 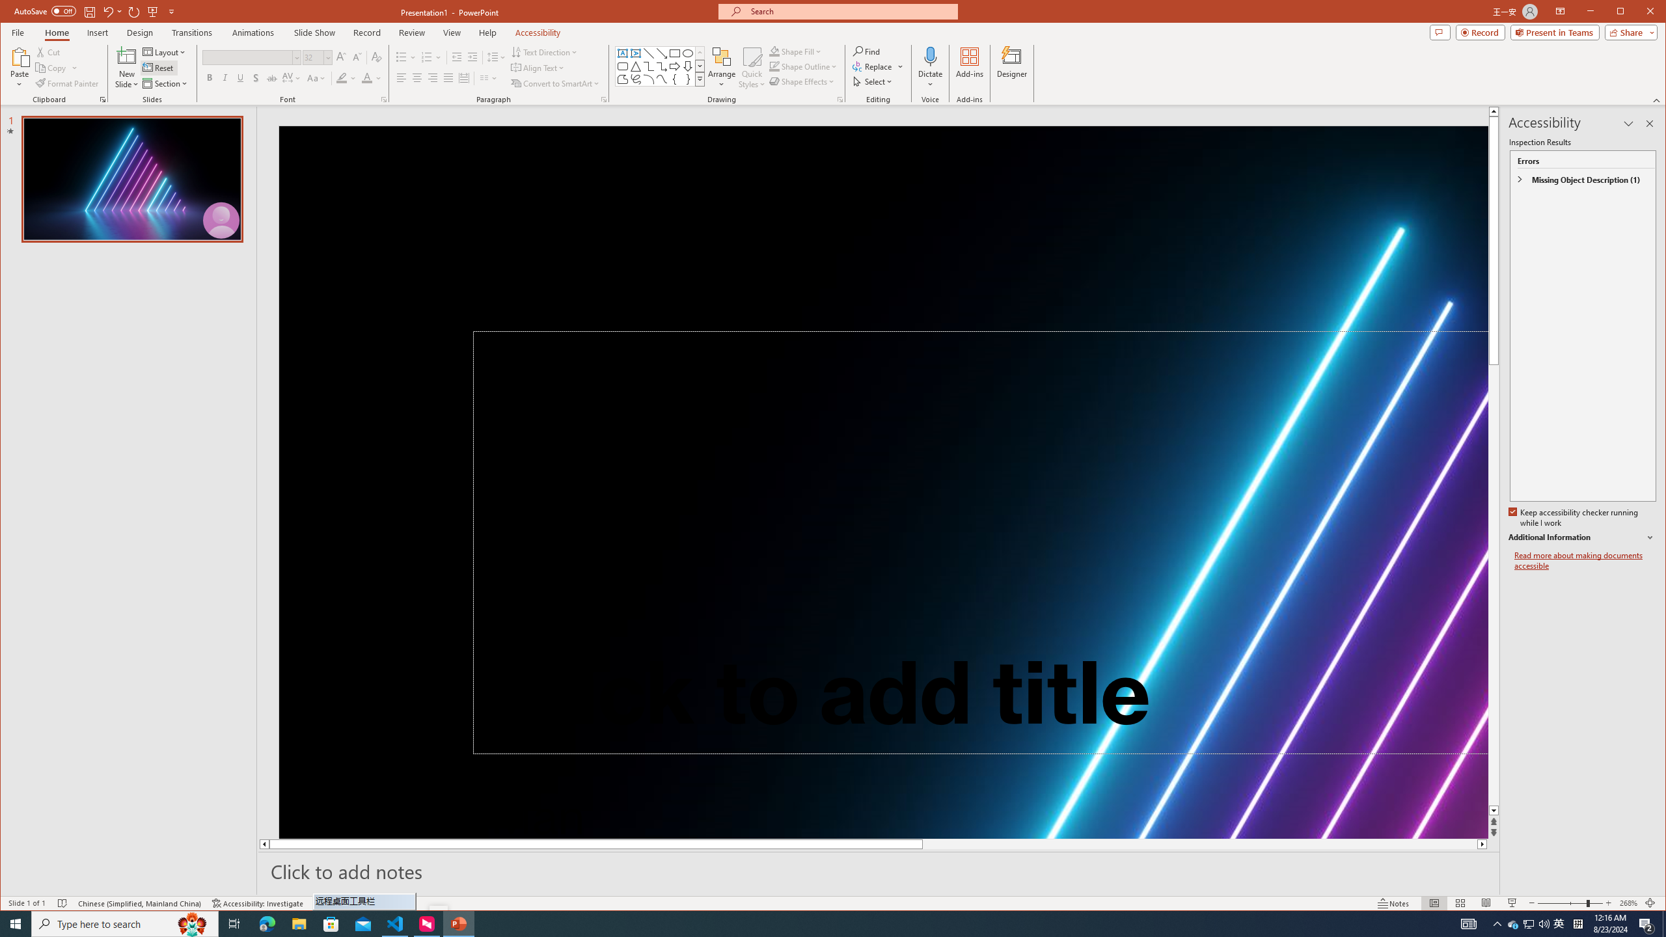 What do you see at coordinates (416, 78) in the screenshot?
I see `Center` at bounding box center [416, 78].